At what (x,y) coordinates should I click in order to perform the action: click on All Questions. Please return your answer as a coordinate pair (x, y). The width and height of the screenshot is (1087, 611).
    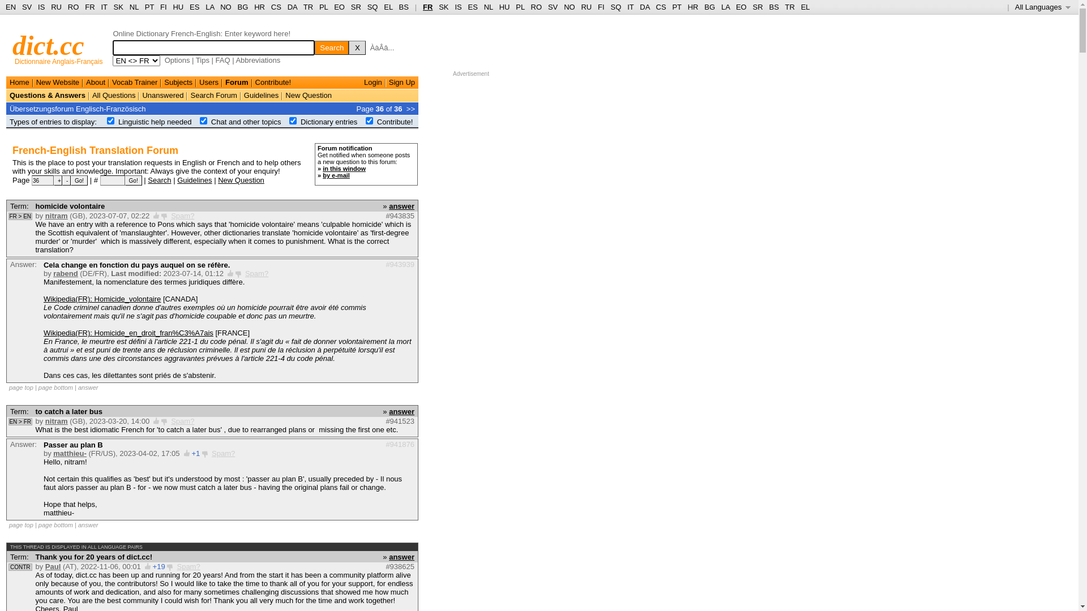
    Looking at the image, I should click on (114, 95).